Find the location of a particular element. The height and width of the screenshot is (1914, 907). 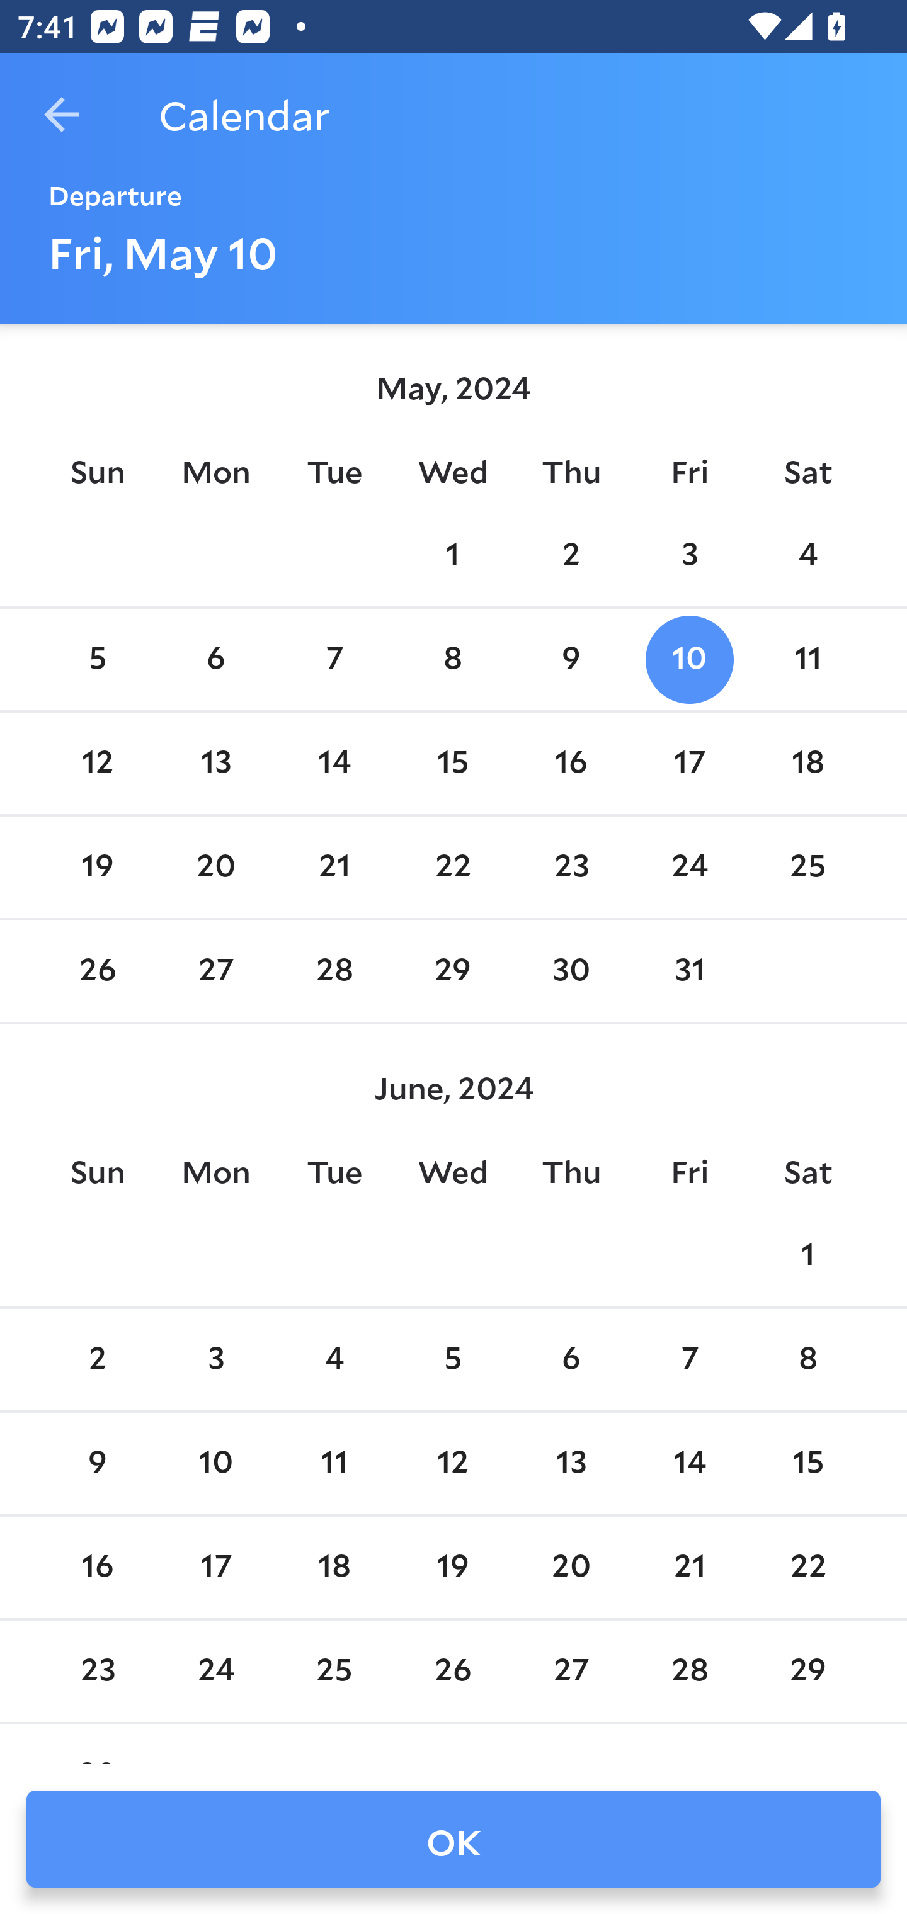

4 is located at coordinates (807, 555).